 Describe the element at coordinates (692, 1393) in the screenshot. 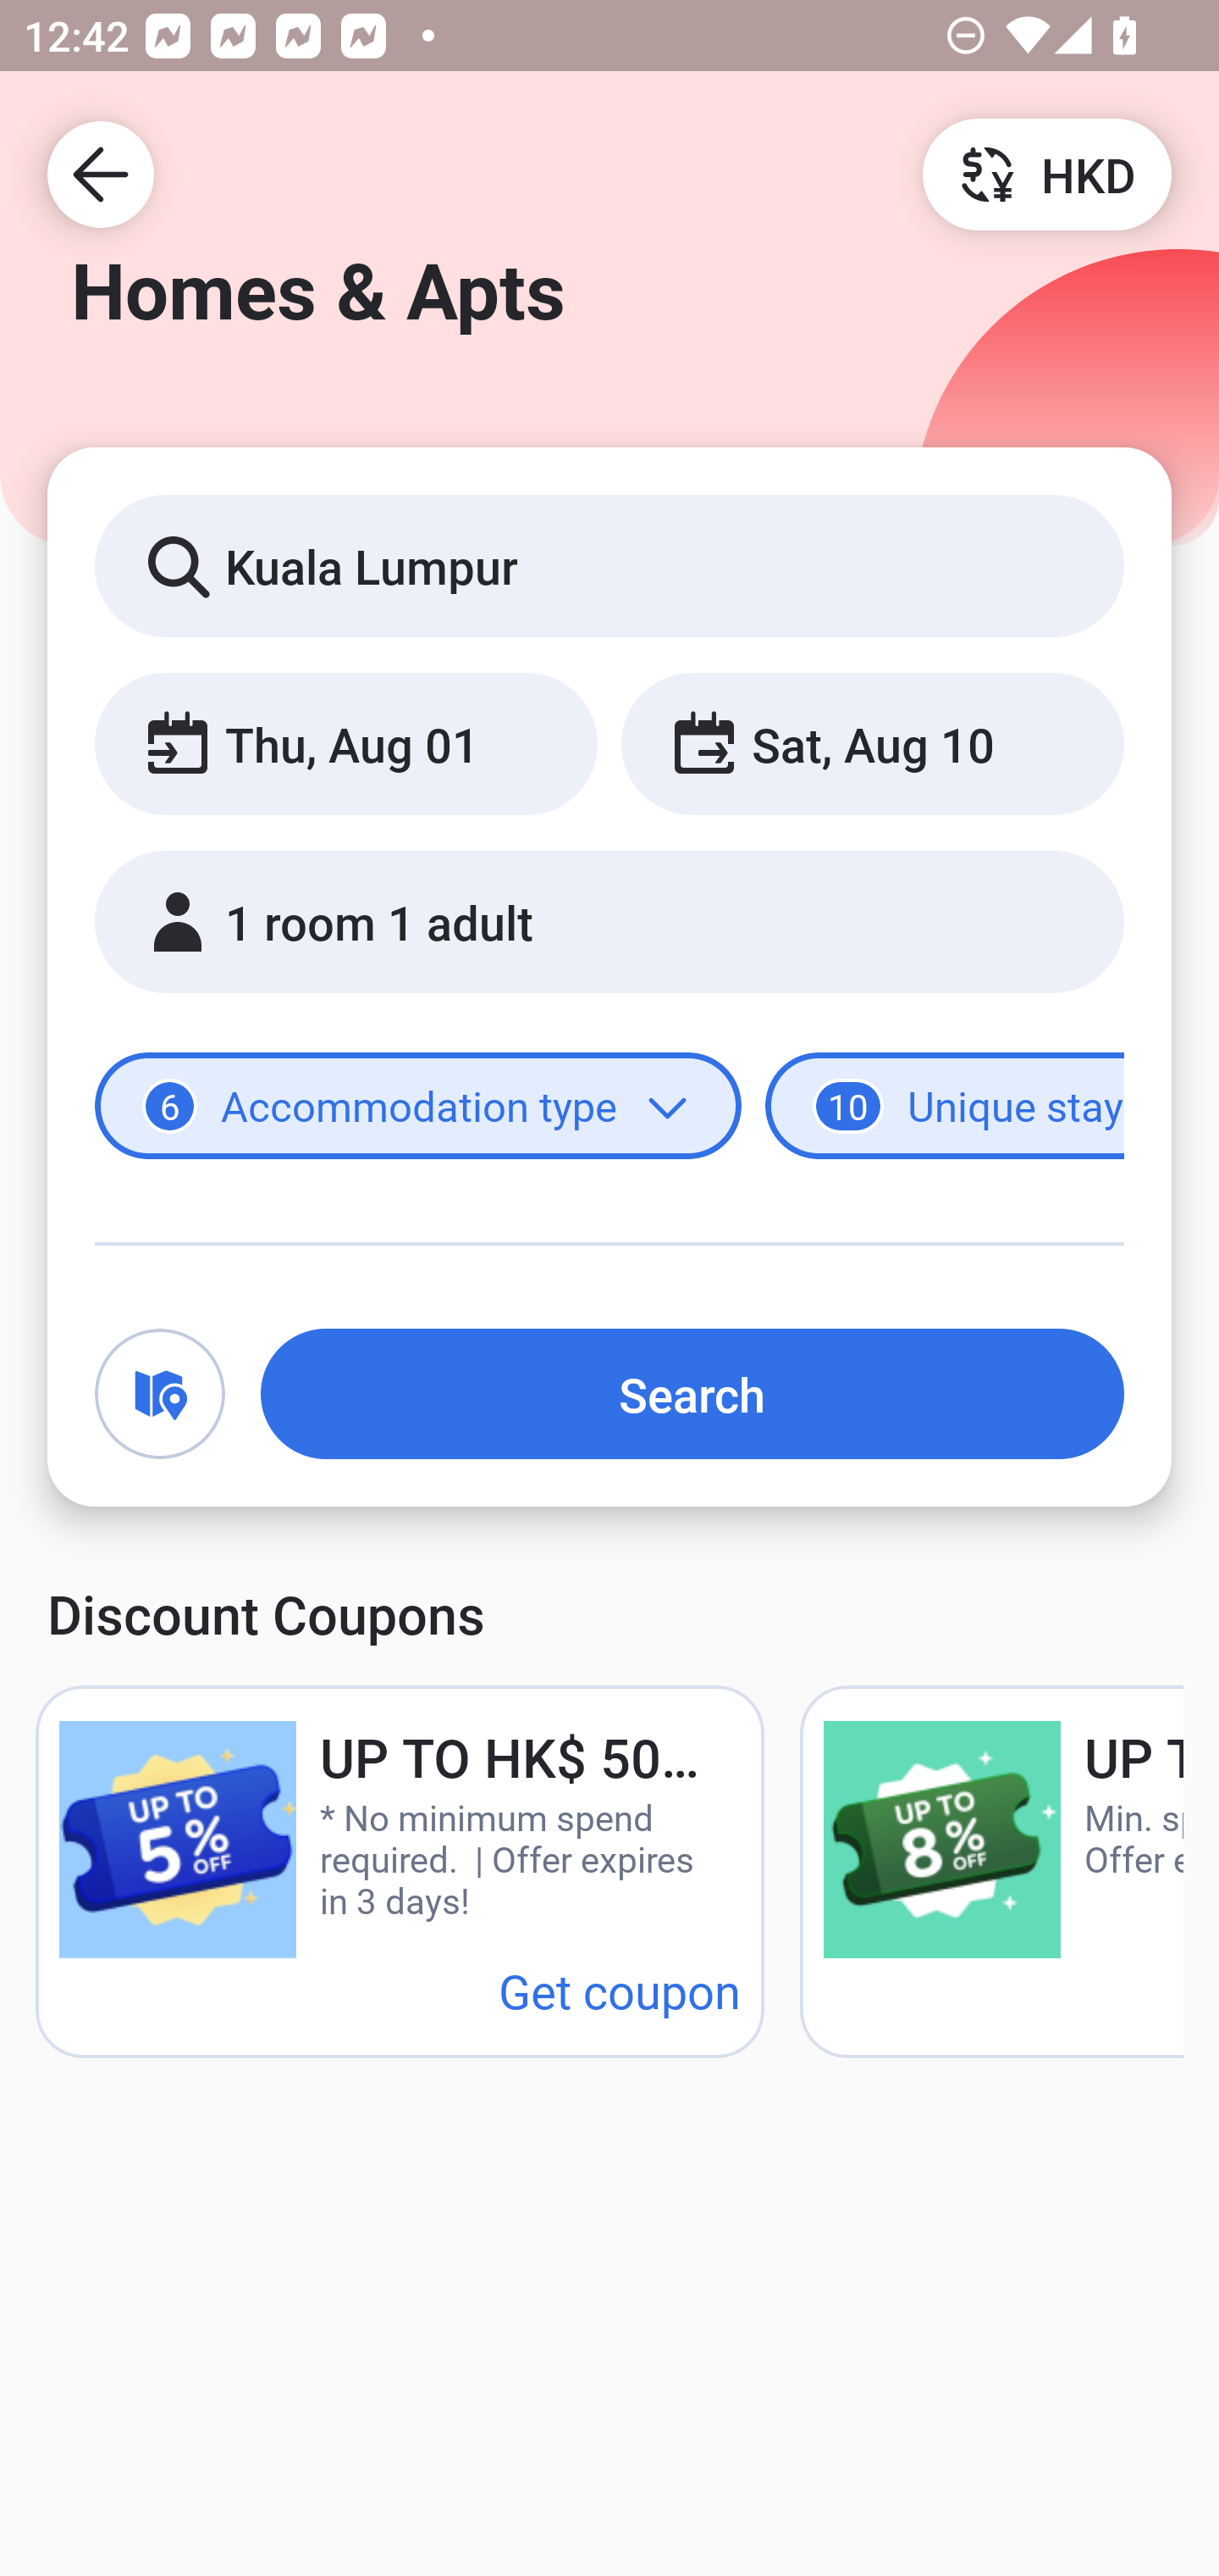

I see `Search` at that location.